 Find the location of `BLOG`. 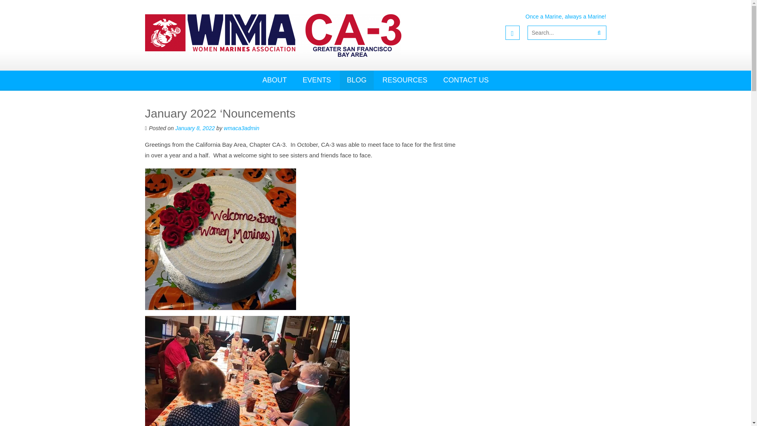

BLOG is located at coordinates (357, 80).